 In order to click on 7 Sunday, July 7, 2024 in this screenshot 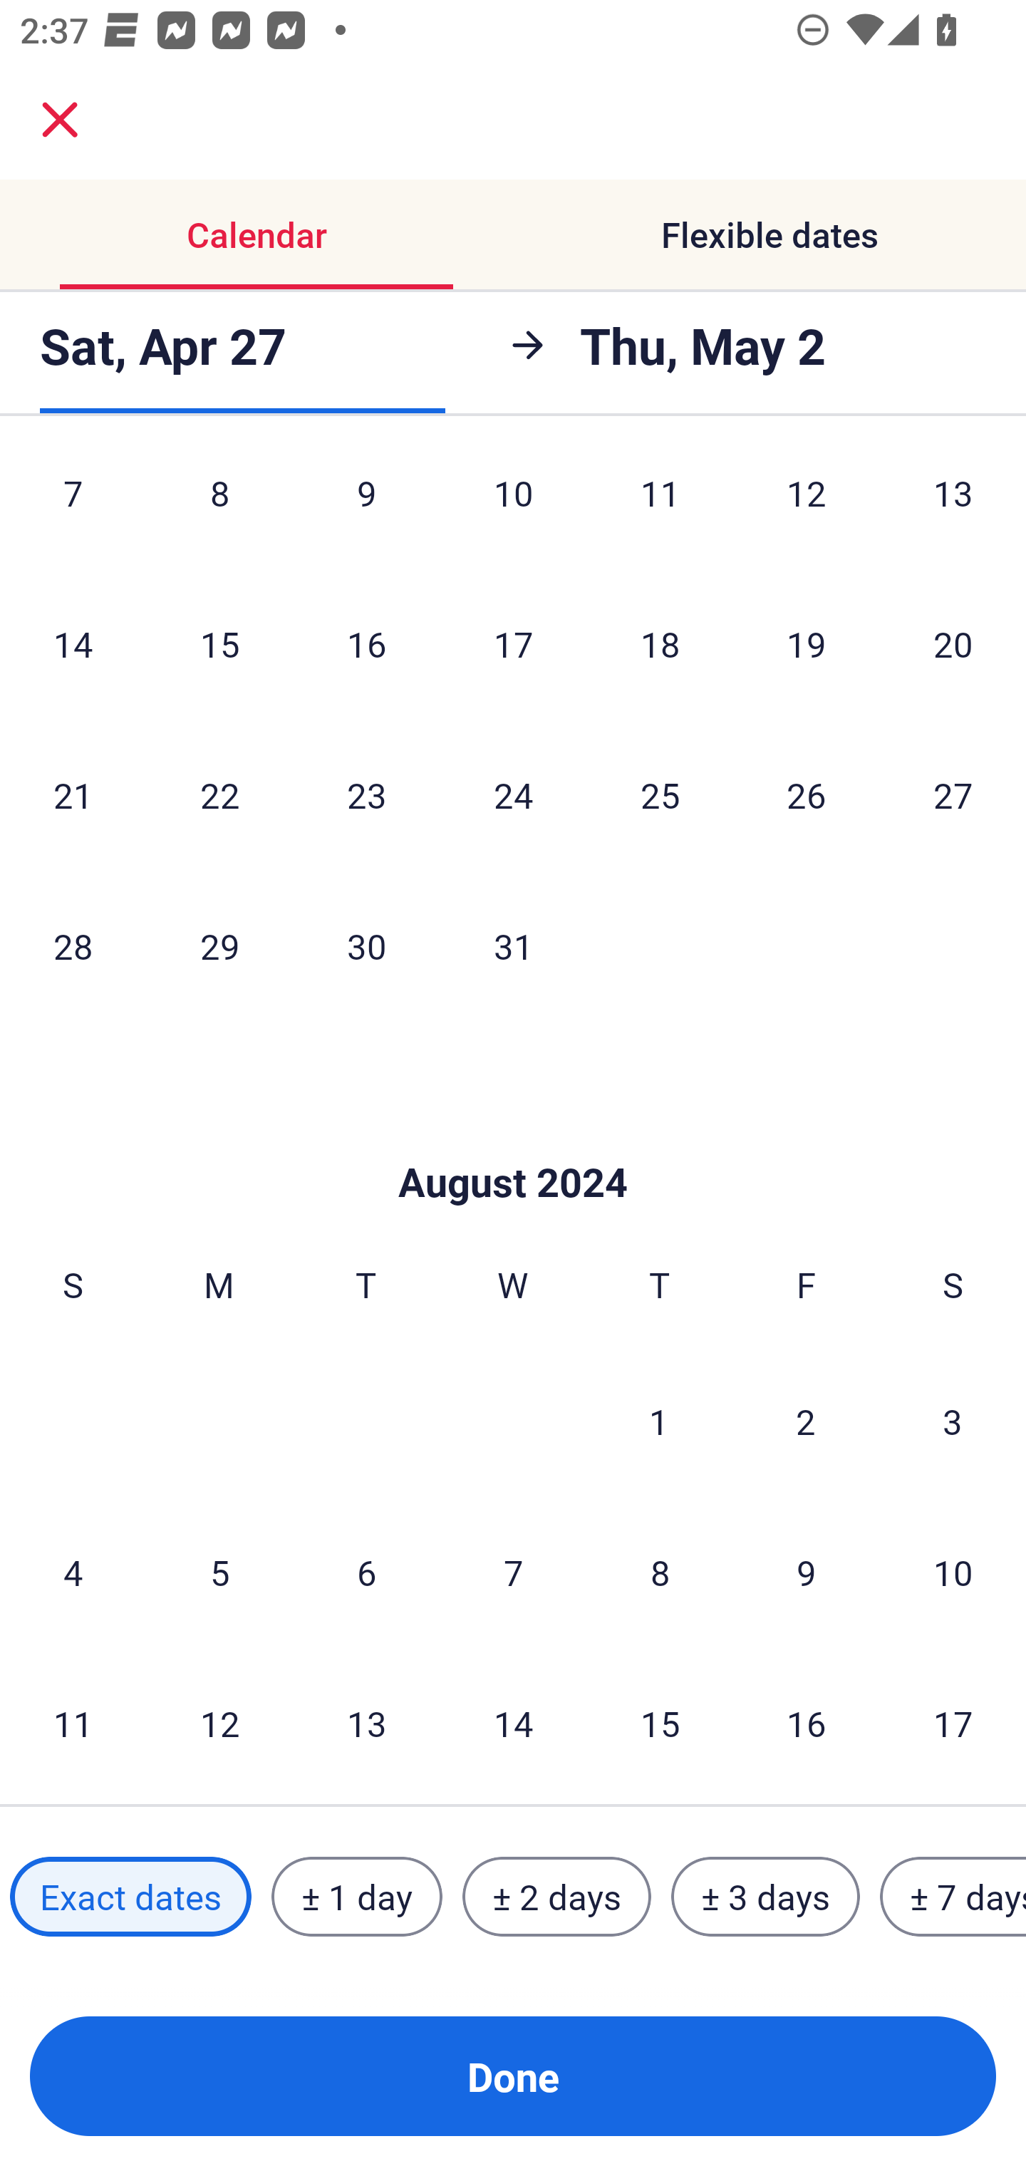, I will do `click(73, 511)`.